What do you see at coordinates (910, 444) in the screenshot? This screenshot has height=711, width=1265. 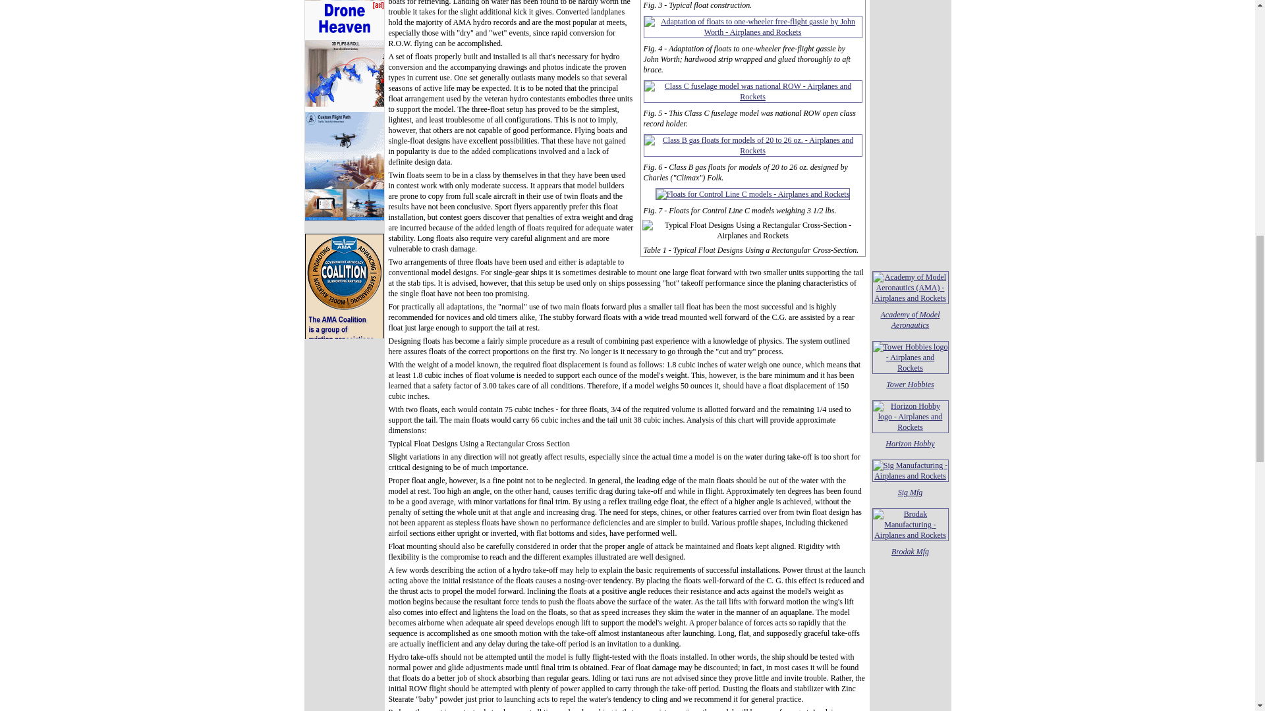 I see `Horizon Hobby` at bounding box center [910, 444].